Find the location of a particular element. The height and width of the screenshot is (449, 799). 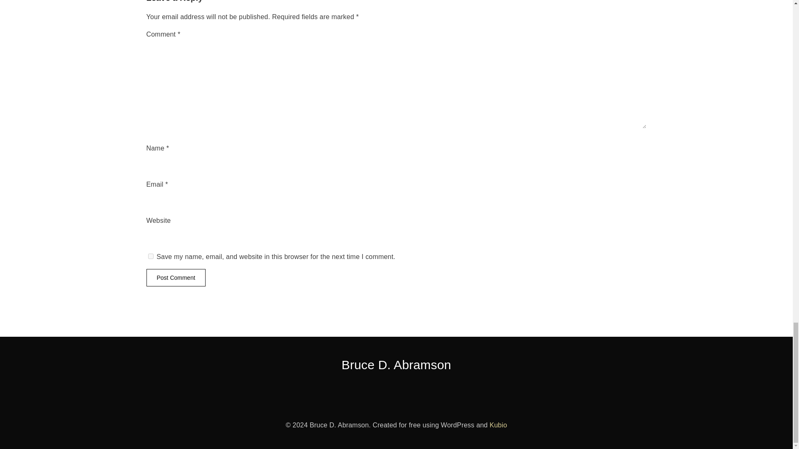

Kubio is located at coordinates (499, 425).